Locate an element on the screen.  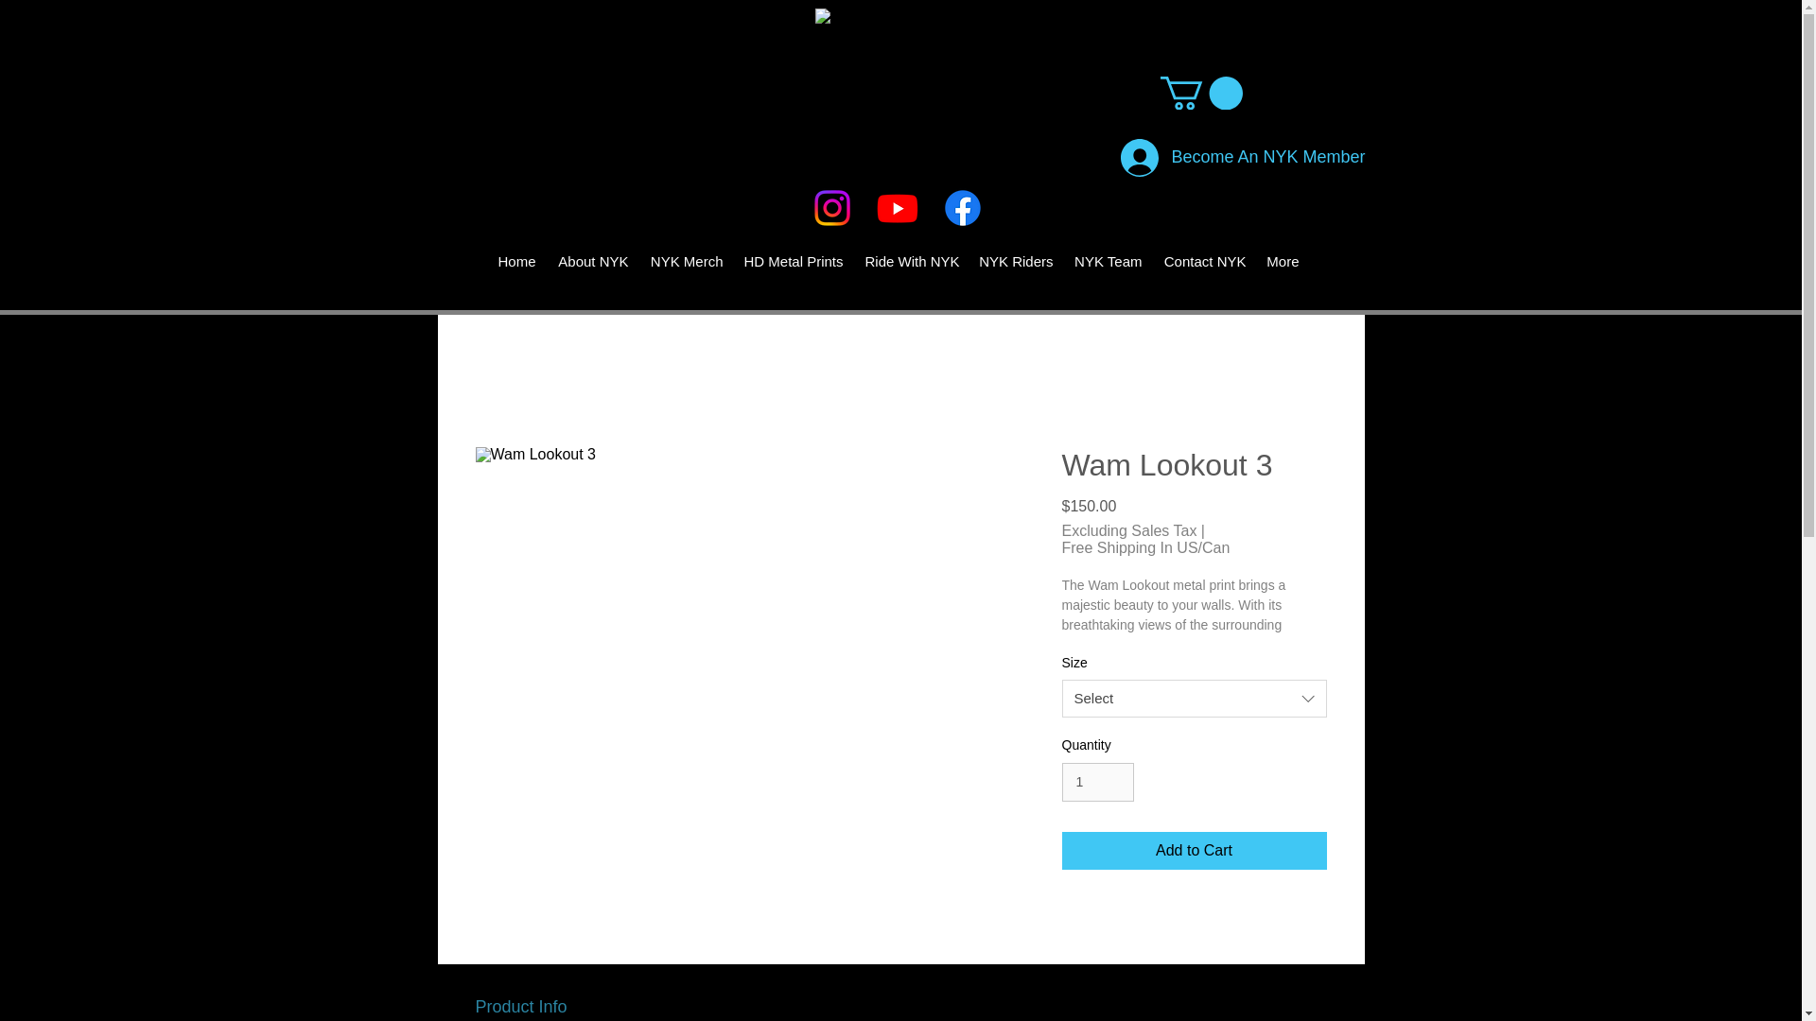
NYK Merch is located at coordinates (684, 261).